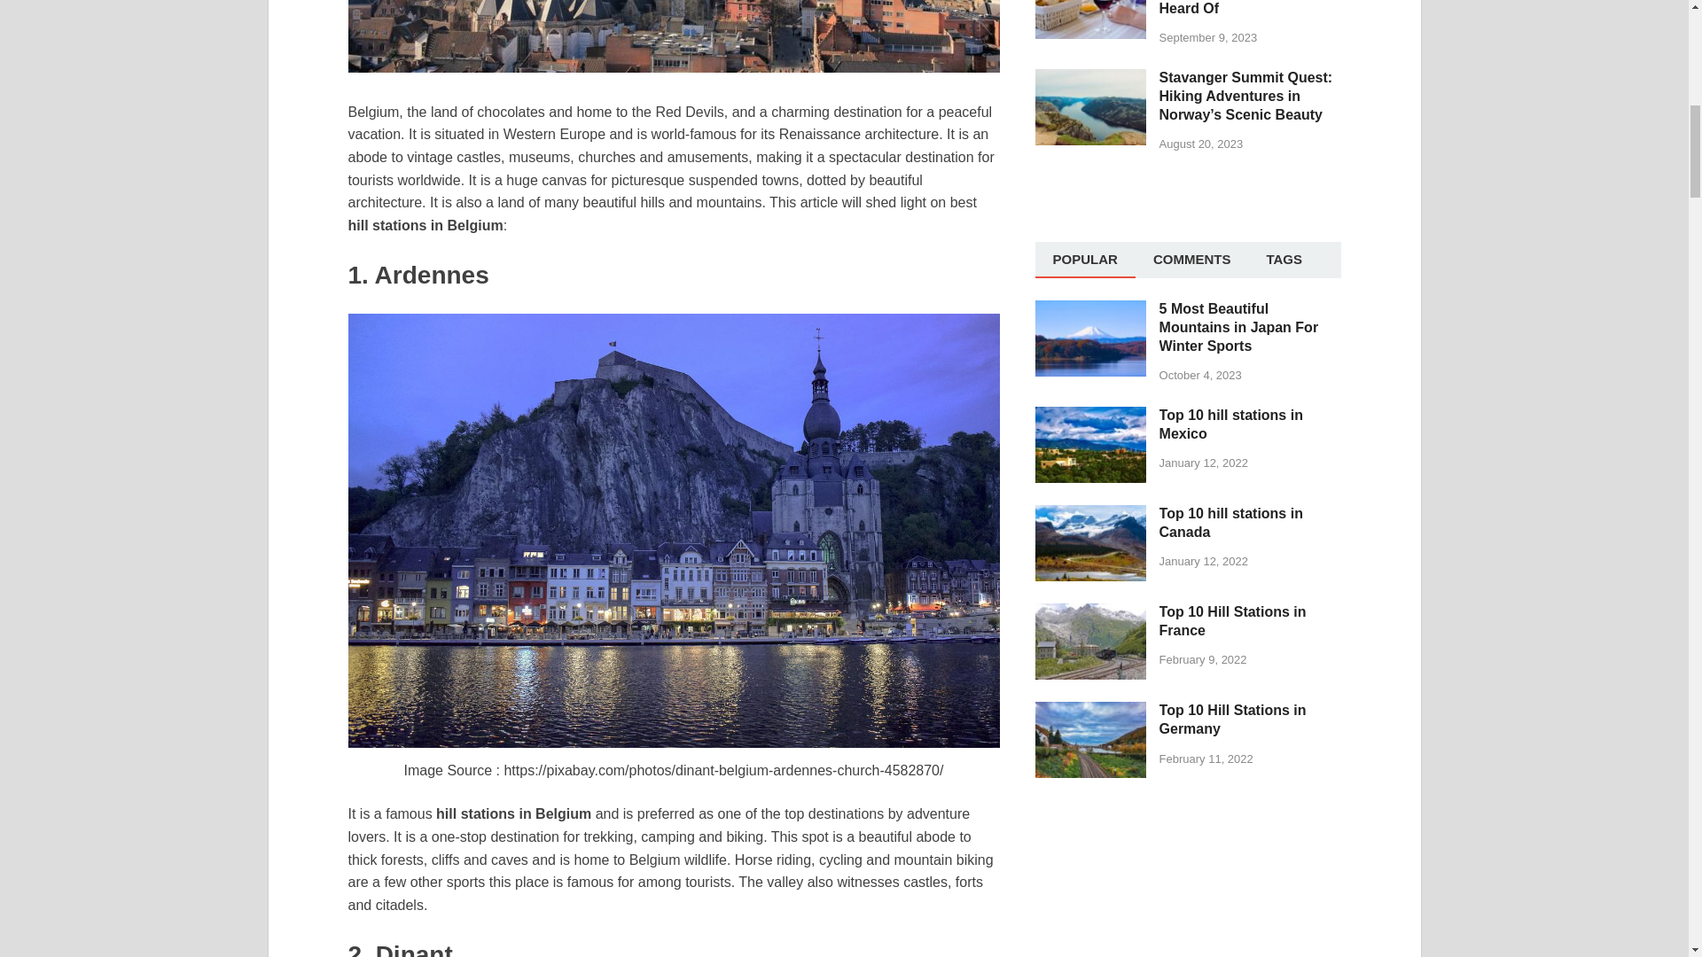 This screenshot has height=957, width=1702. What do you see at coordinates (1090, 310) in the screenshot?
I see `5 Most Beautiful Mountains in Japan For Winter Sports` at bounding box center [1090, 310].